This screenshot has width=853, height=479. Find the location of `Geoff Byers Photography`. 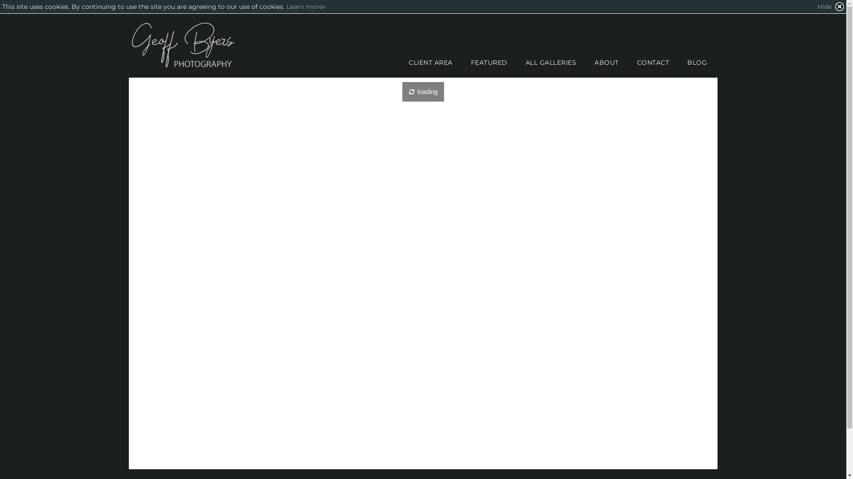

Geoff Byers Photography is located at coordinates (184, 46).